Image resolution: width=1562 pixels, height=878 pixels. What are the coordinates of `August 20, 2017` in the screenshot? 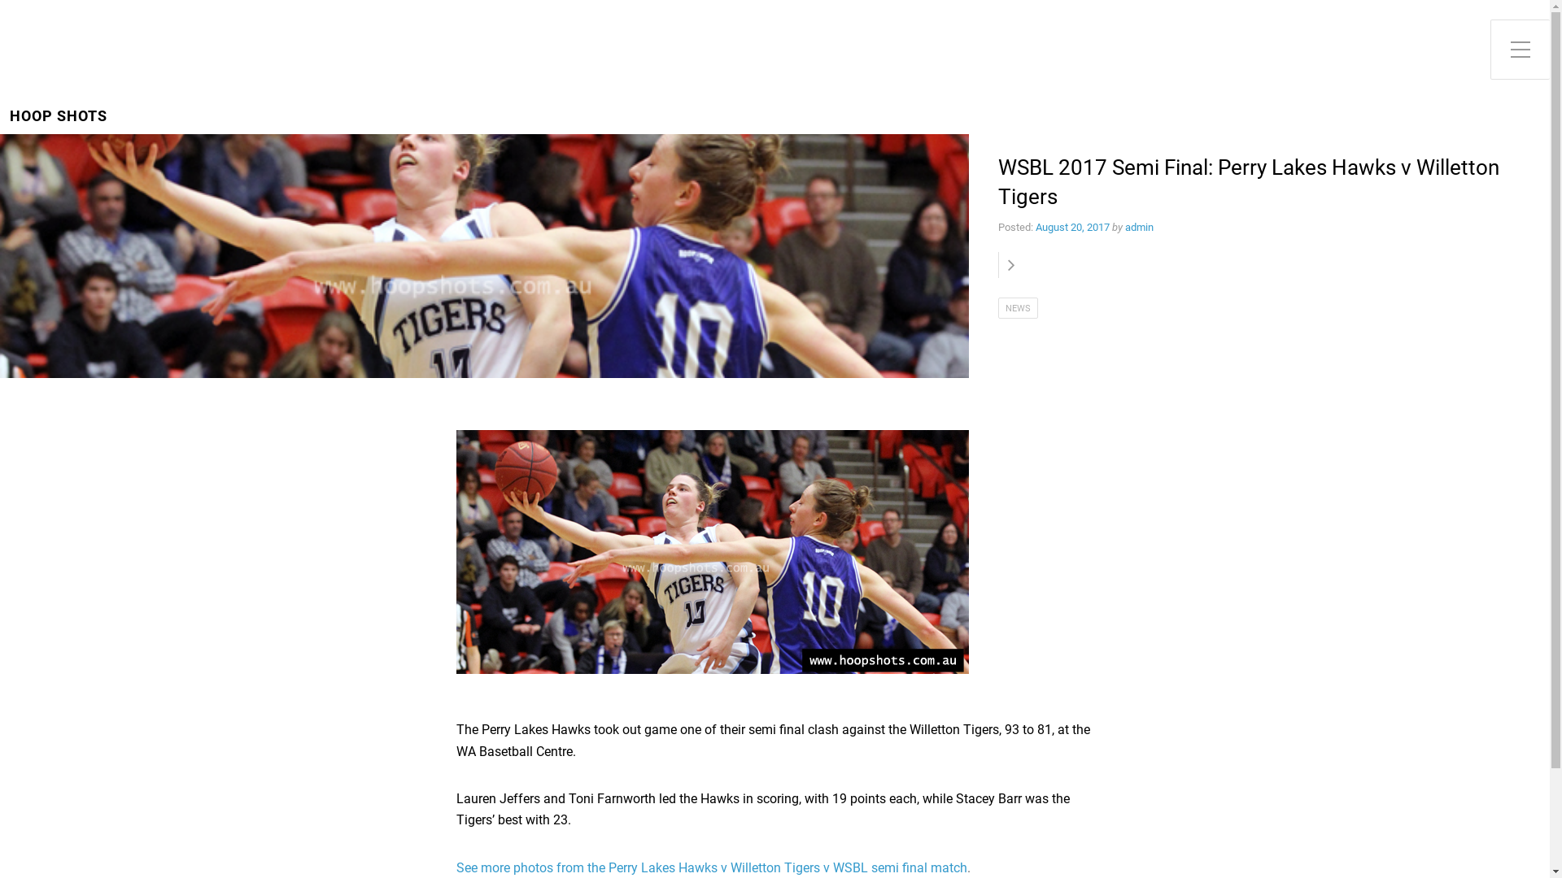 It's located at (1072, 228).